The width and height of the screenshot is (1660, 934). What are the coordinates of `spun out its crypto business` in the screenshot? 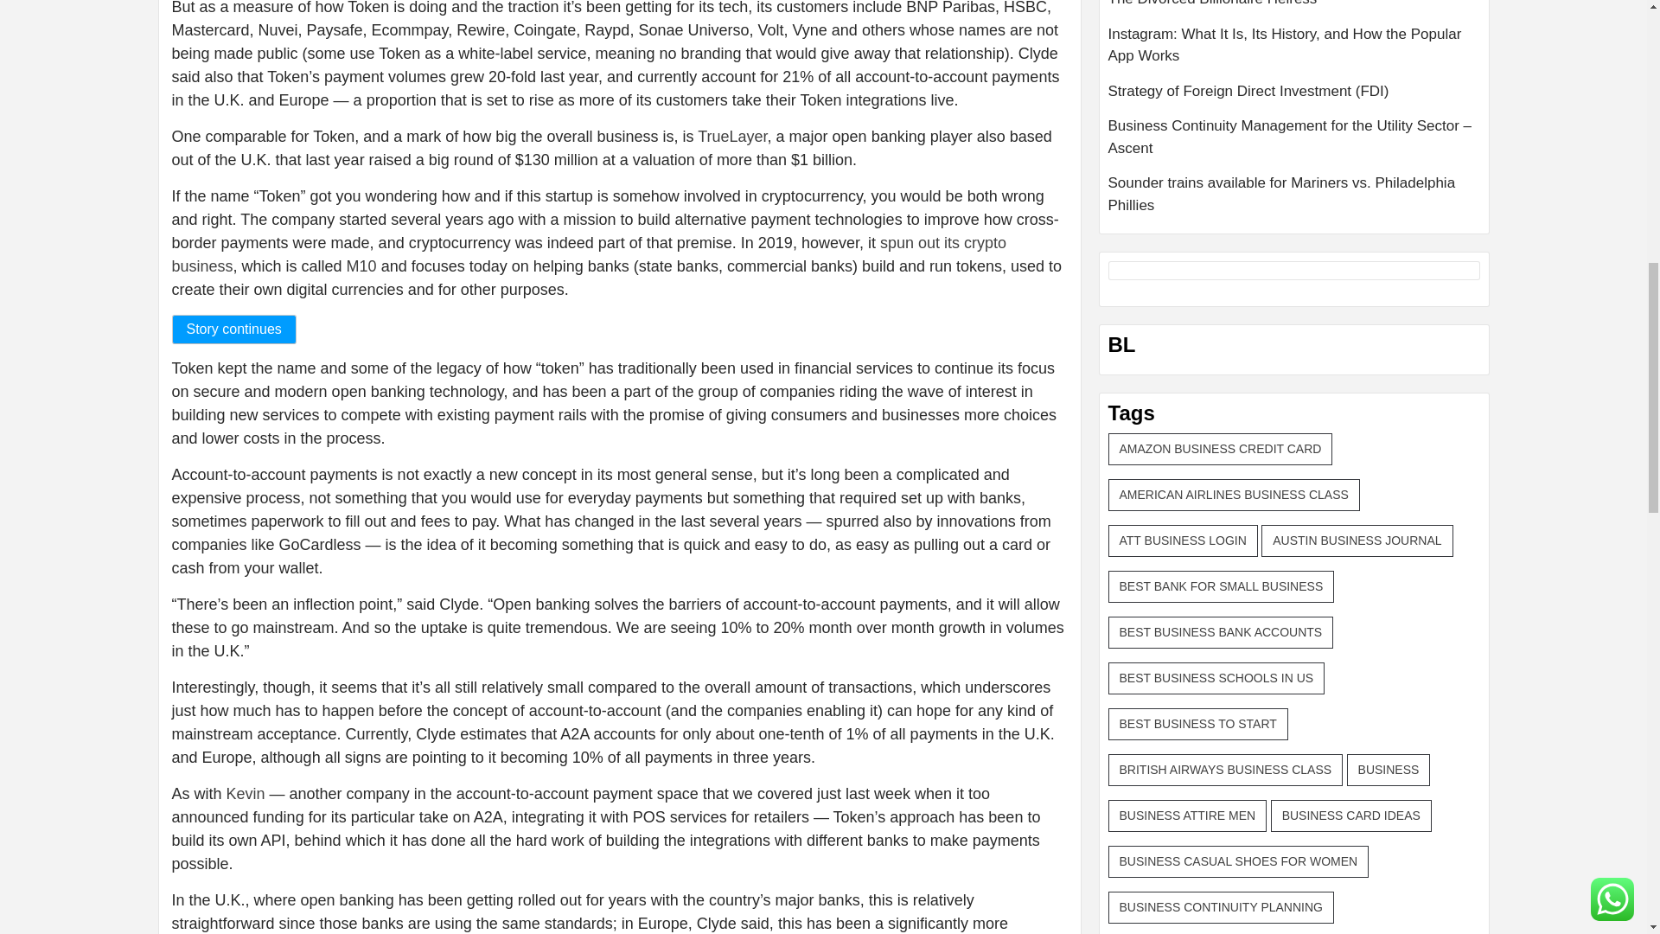 It's located at (588, 254).